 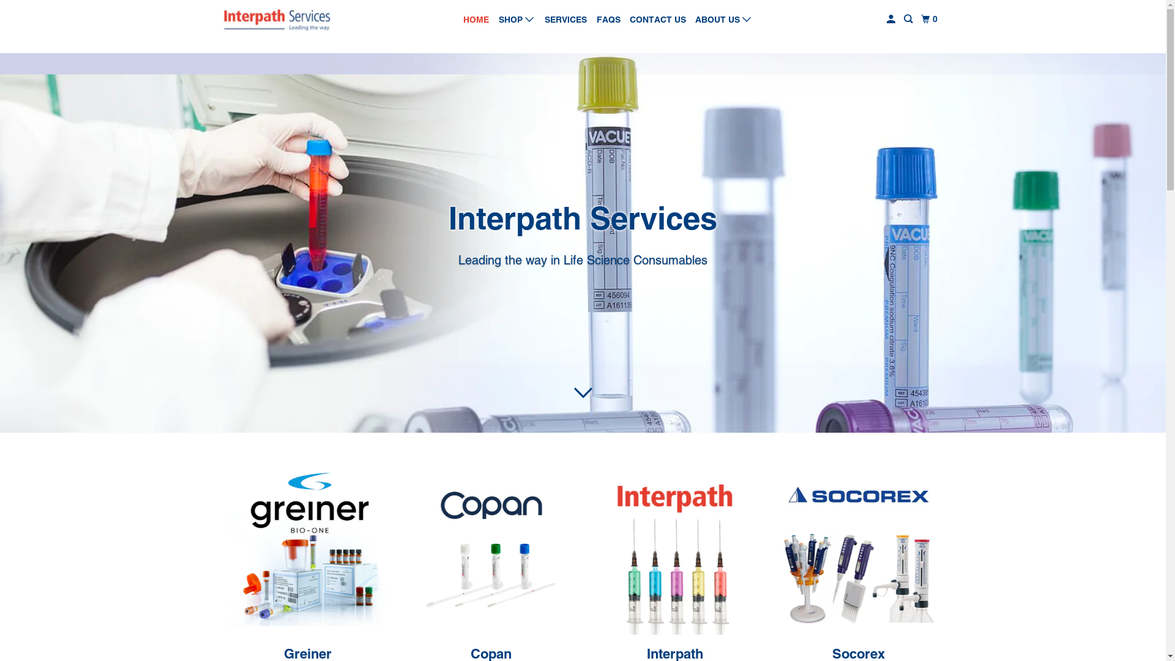 I want to click on FAQS, so click(x=608, y=20).